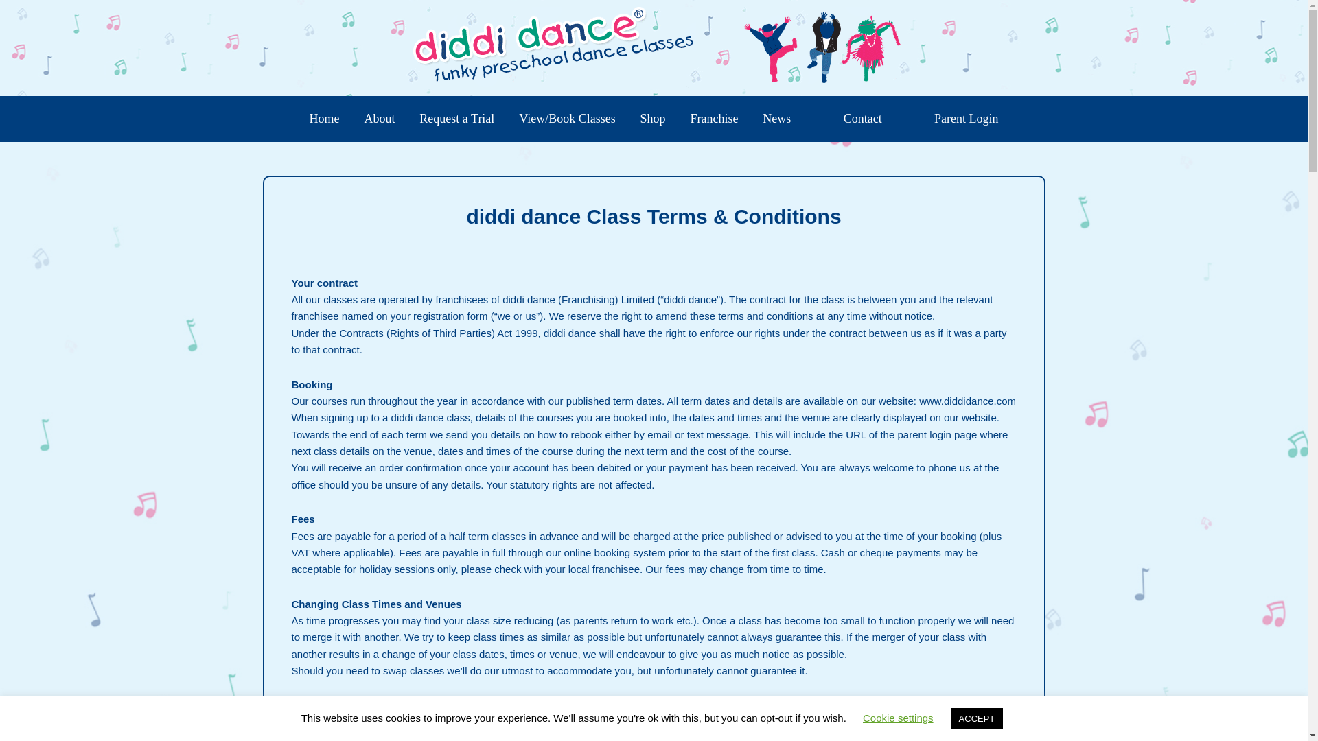  Describe the element at coordinates (776, 119) in the screenshot. I see `News` at that location.